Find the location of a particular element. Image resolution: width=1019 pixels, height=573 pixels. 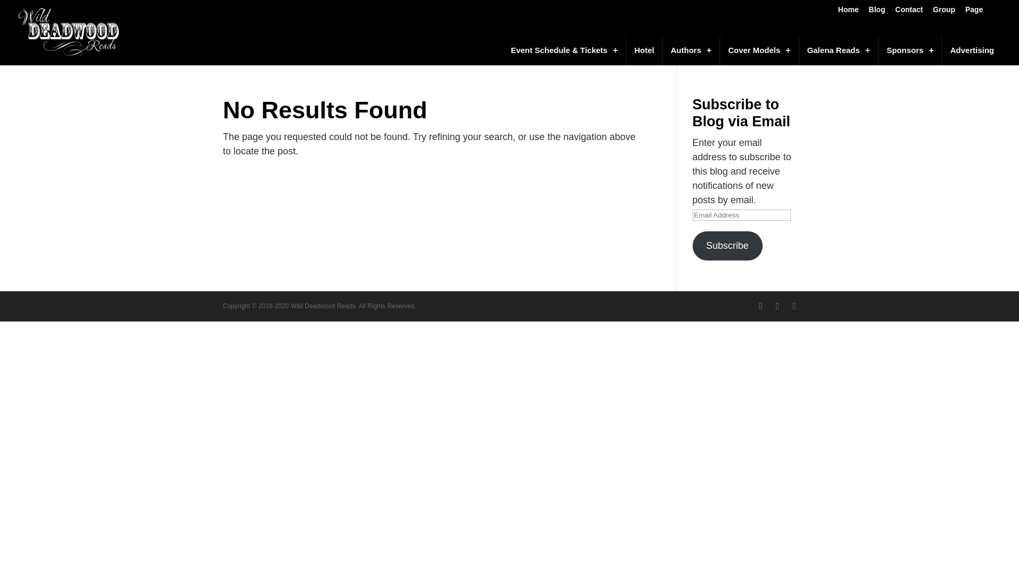

Contact is located at coordinates (909, 12).